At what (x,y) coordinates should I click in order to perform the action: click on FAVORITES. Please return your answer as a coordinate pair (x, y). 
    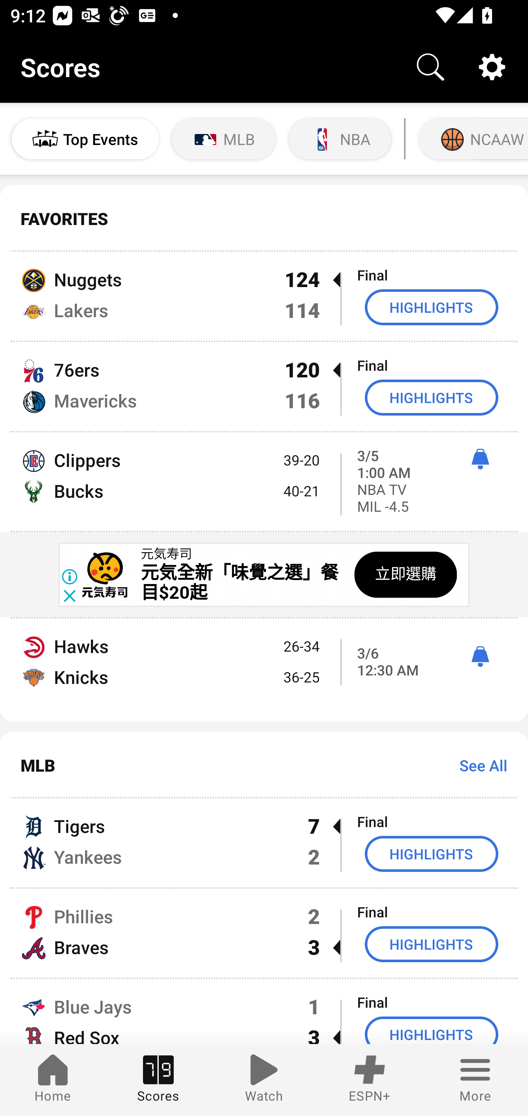
    Looking at the image, I should click on (264, 219).